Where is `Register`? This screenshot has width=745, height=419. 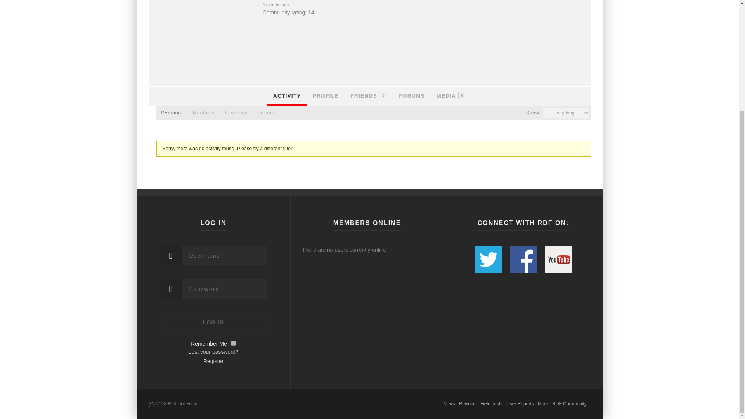
Register is located at coordinates (369, 96).